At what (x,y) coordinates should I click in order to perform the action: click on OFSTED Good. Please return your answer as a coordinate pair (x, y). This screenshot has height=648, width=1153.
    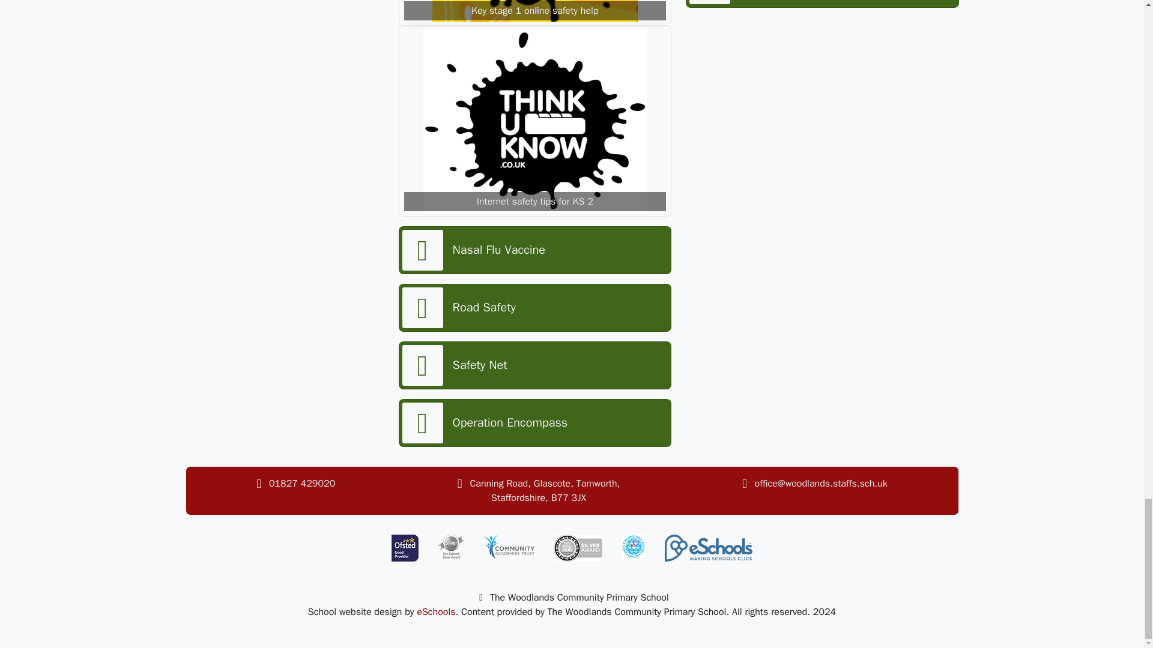
    Looking at the image, I should click on (405, 548).